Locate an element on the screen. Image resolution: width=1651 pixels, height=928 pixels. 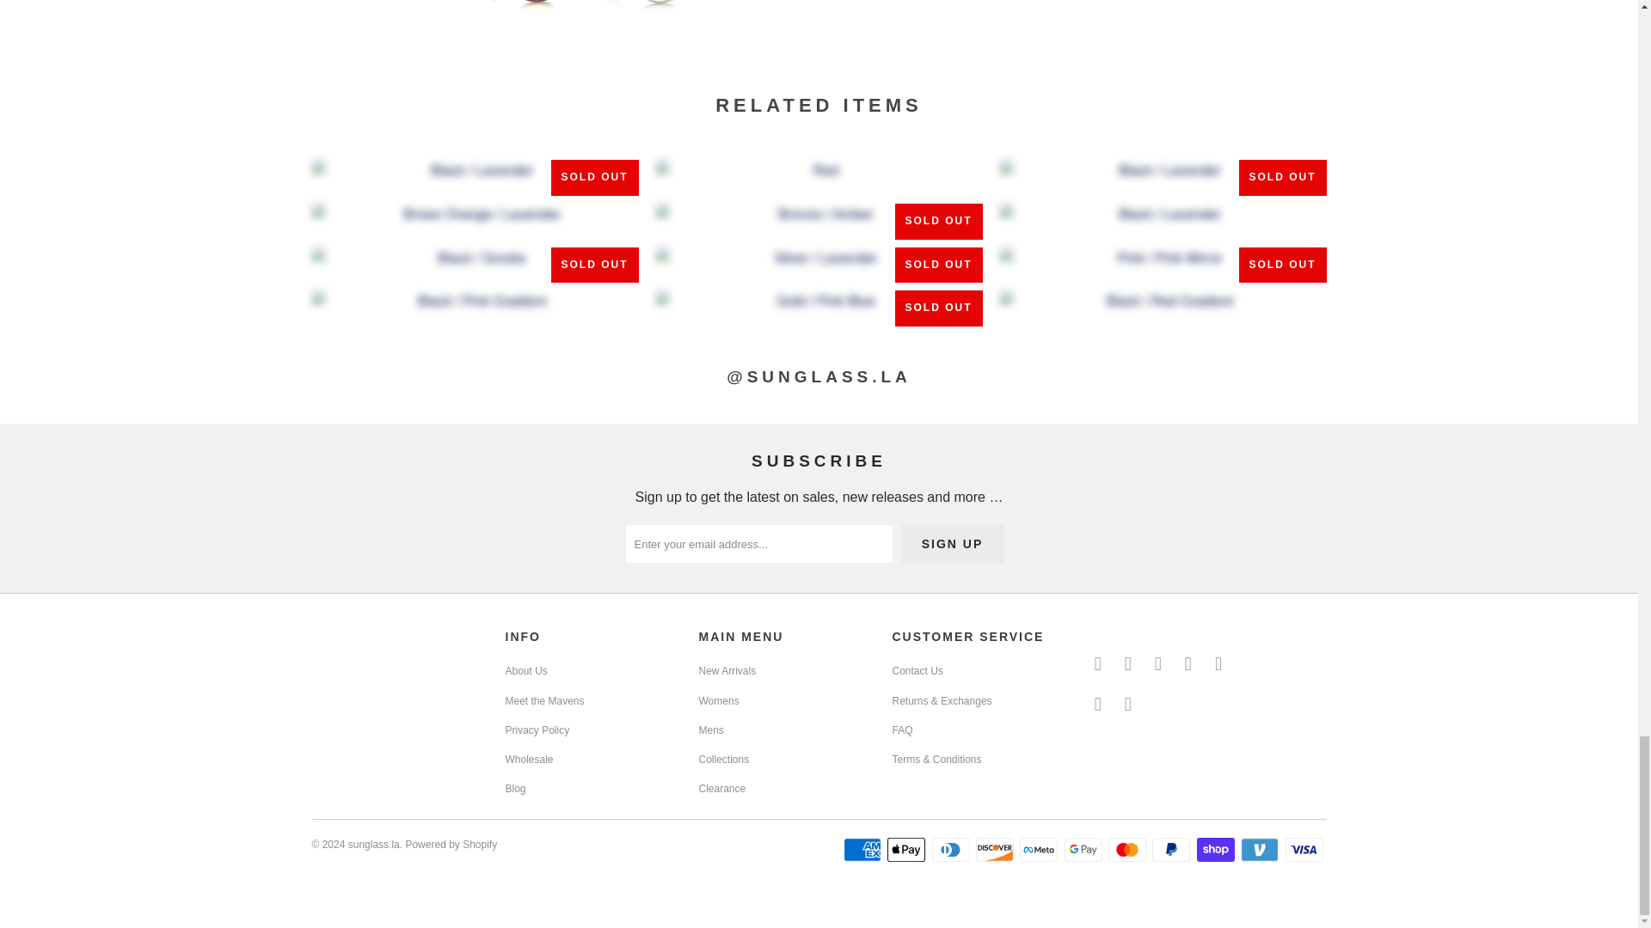
Venmo is located at coordinates (1261, 850).